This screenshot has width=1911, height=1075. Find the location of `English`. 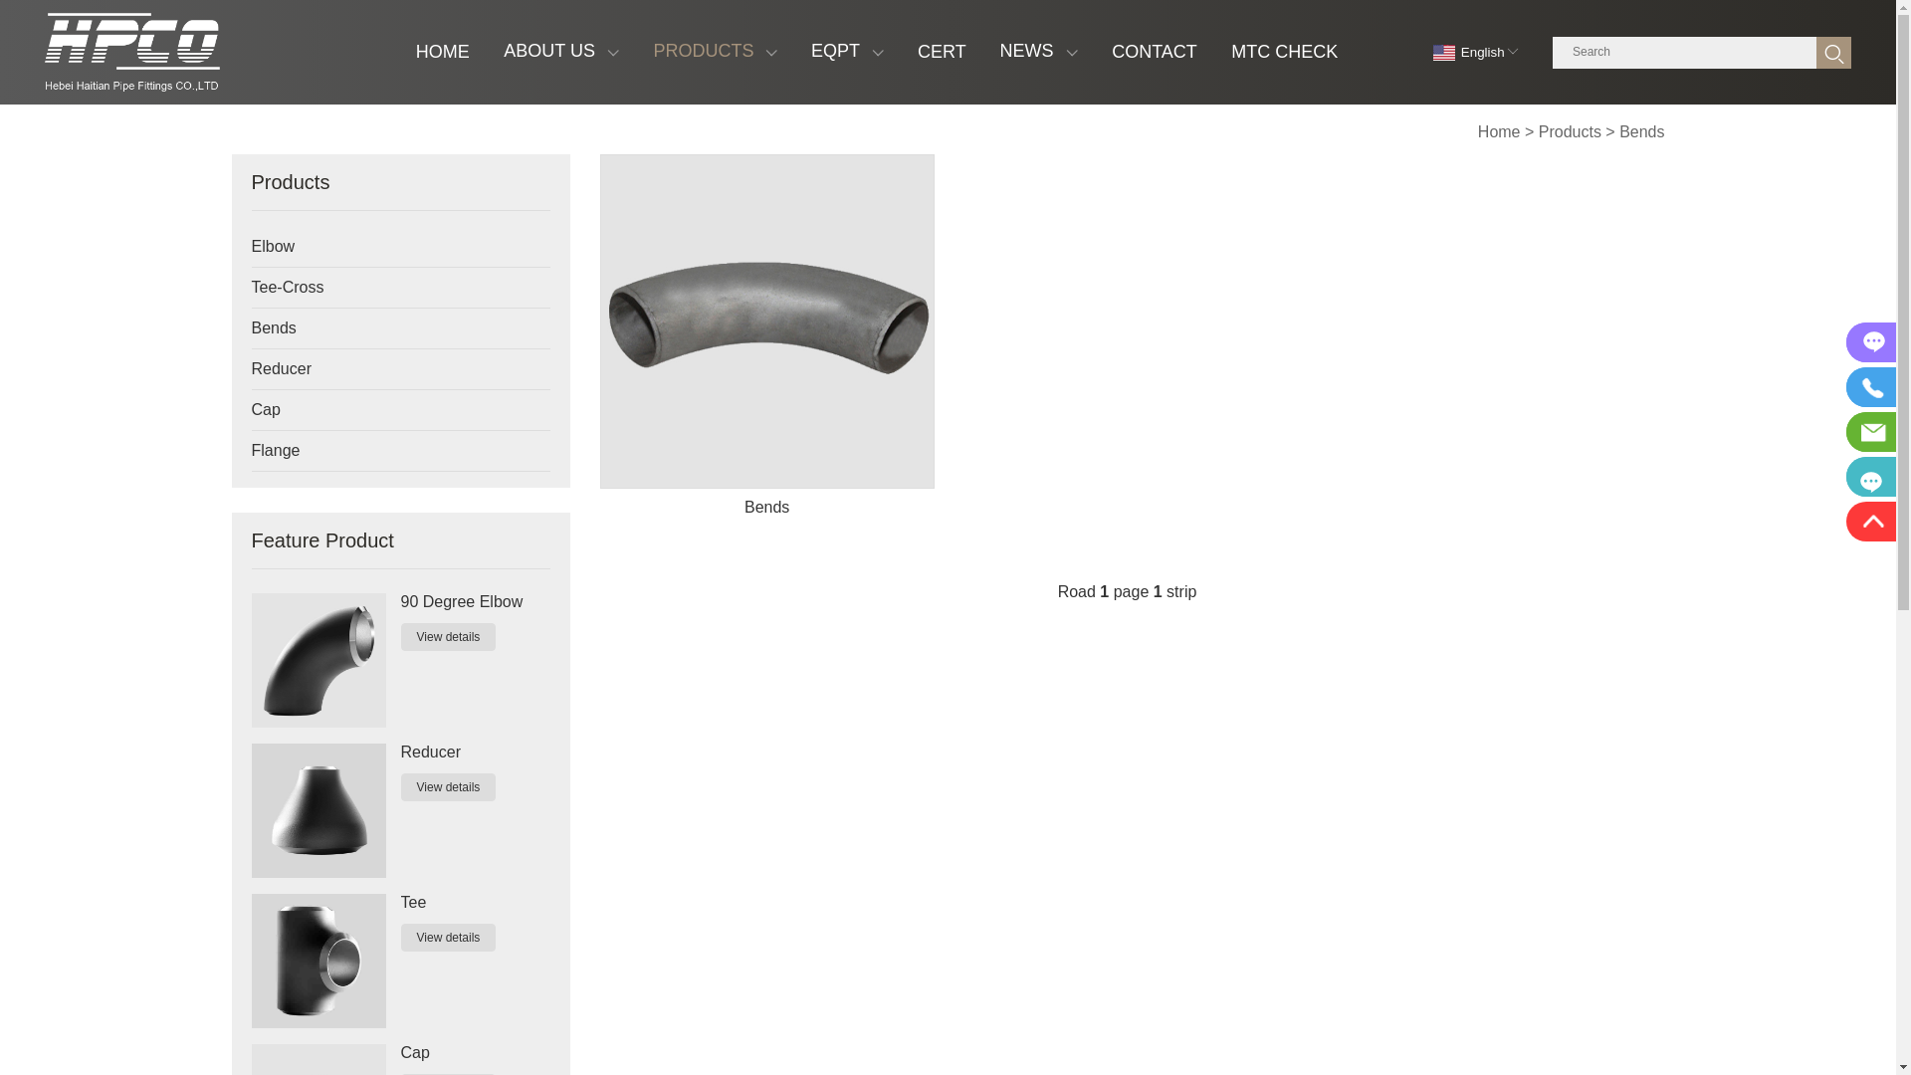

English is located at coordinates (1473, 52).